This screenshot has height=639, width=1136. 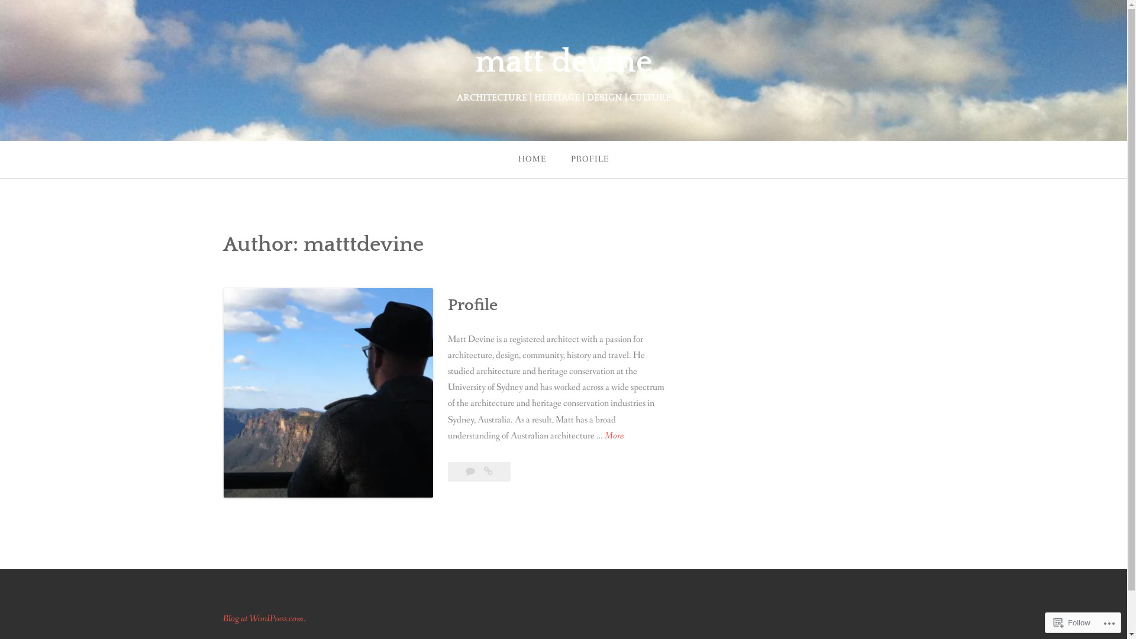 What do you see at coordinates (563, 62) in the screenshot?
I see `matt devine` at bounding box center [563, 62].